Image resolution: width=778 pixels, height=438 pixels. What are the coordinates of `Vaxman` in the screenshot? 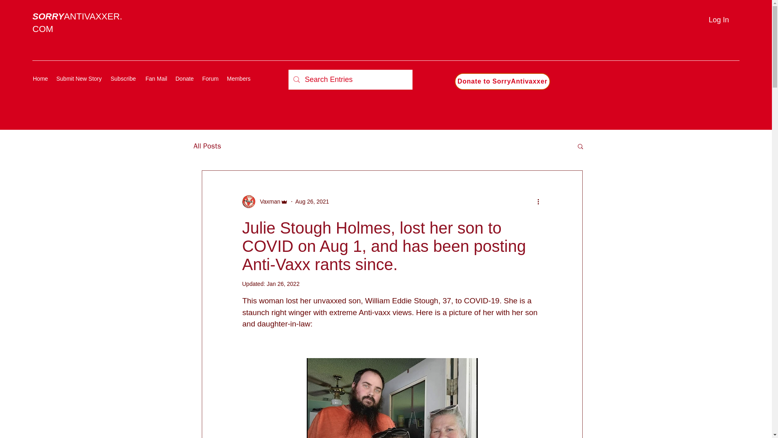 It's located at (265, 201).